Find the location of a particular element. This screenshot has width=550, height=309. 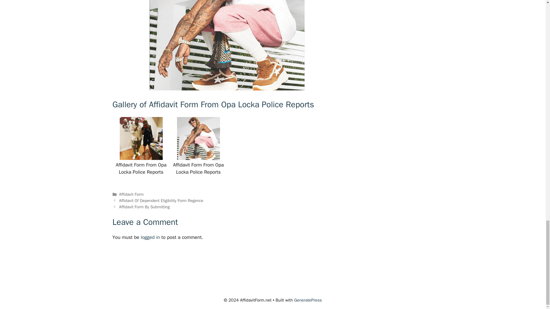

Affidavit Form is located at coordinates (131, 194).